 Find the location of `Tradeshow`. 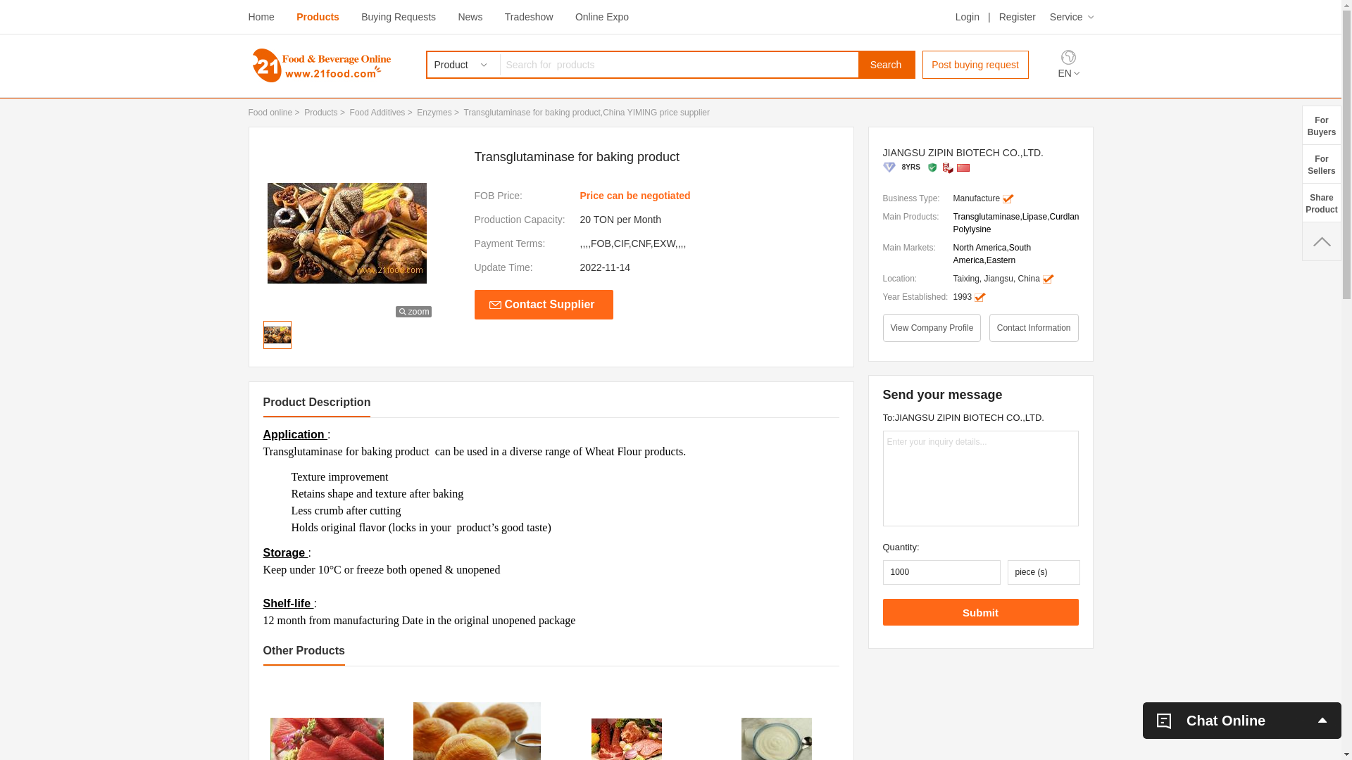

Tradeshow is located at coordinates (530, 17).